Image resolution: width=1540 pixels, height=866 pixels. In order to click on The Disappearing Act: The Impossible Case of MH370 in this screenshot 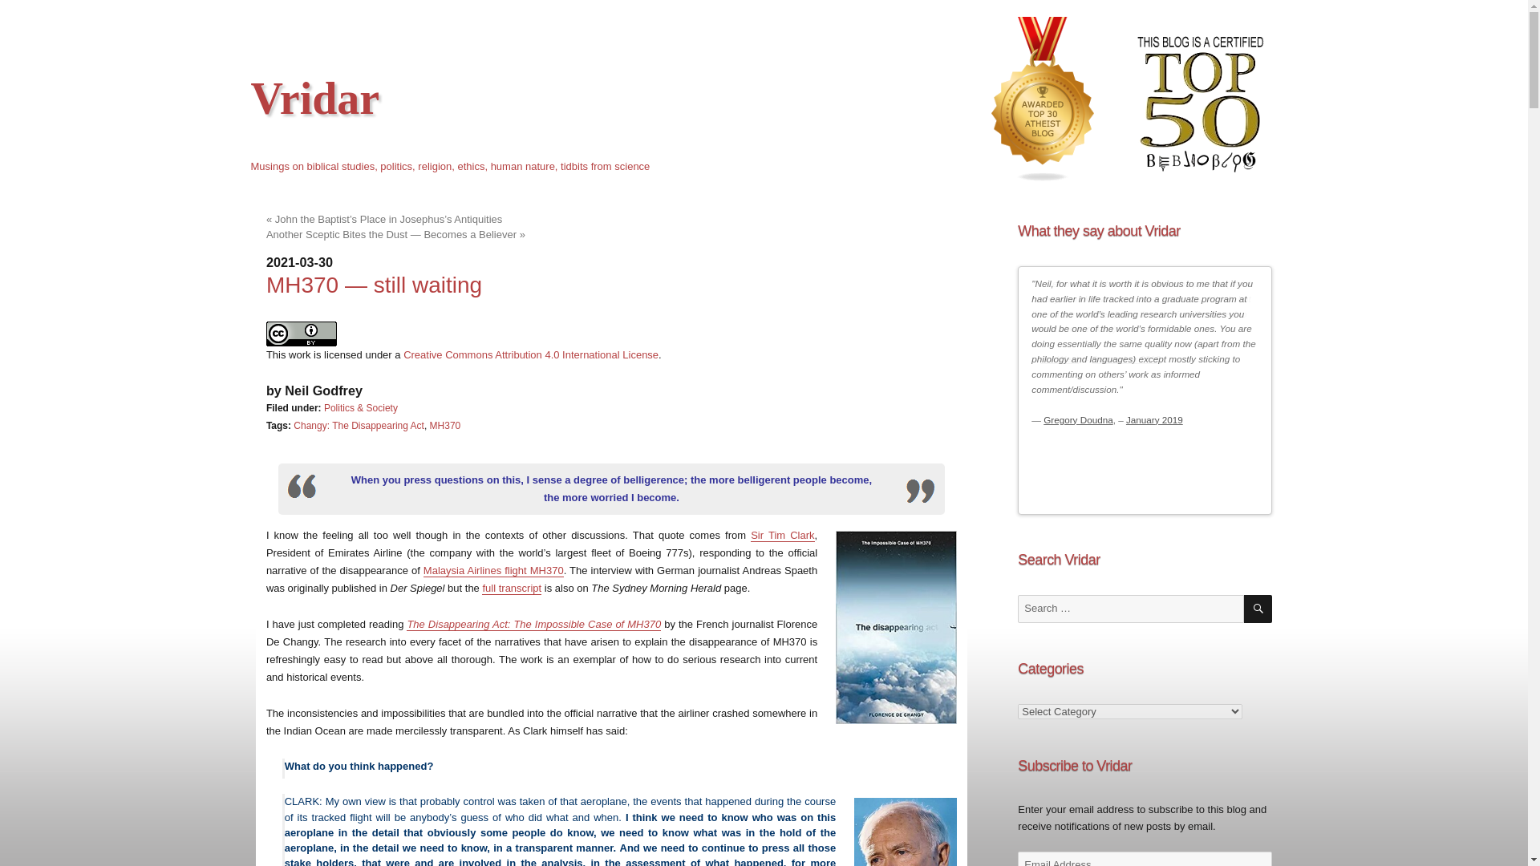, I will do `click(533, 624)`.